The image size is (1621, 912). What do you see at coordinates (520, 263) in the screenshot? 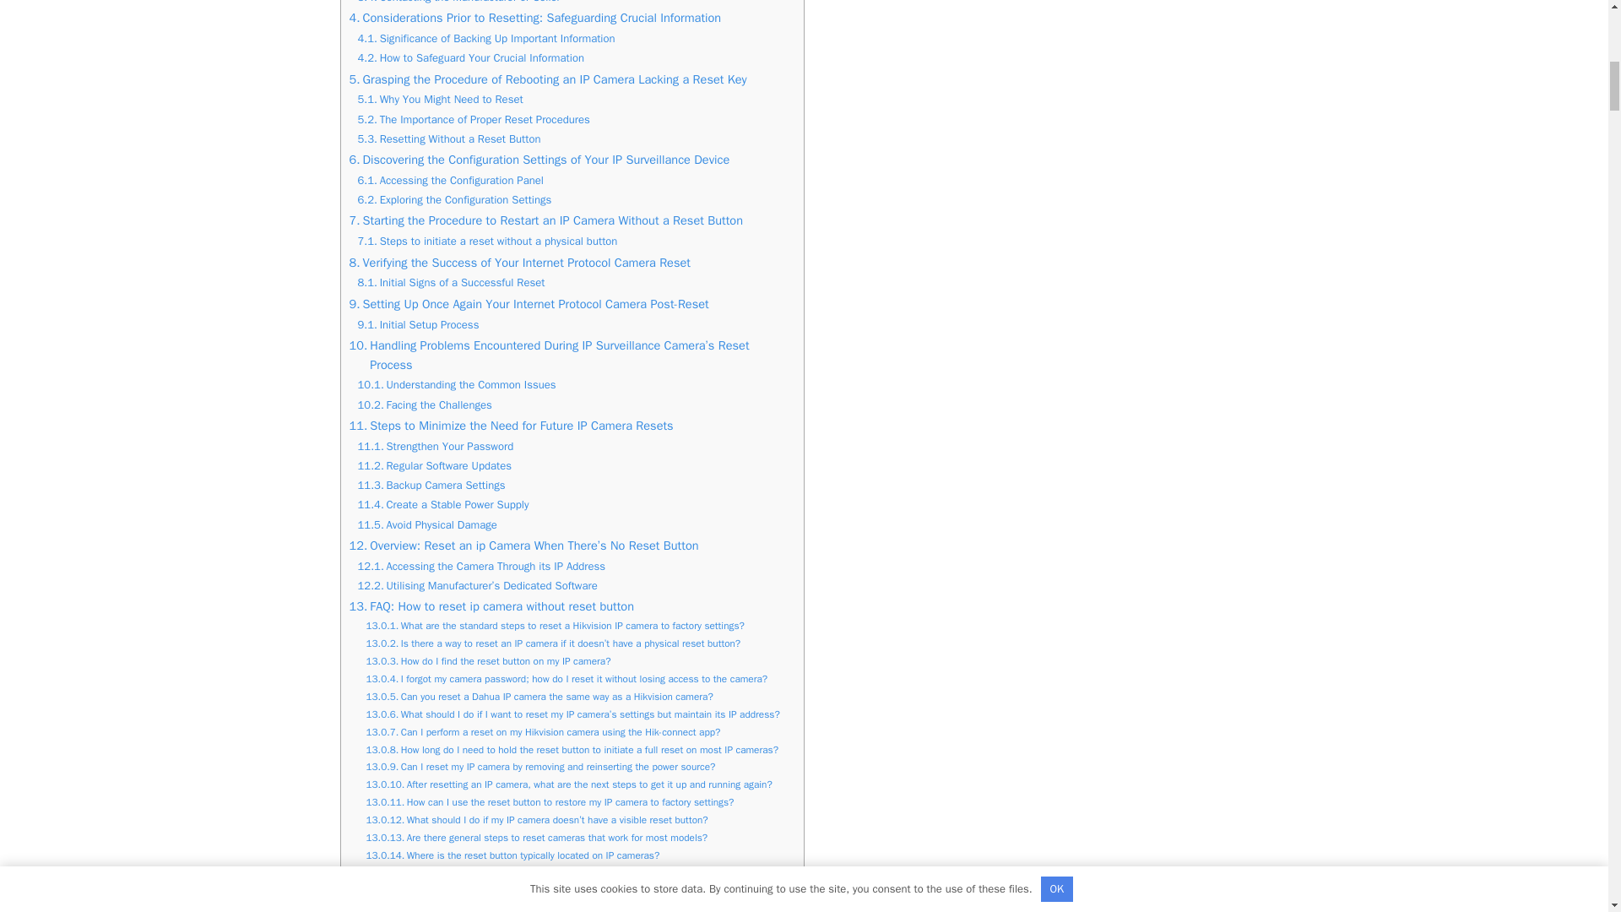
I see `Verifying the Success of Your Internet Protocol Camera Reset` at bounding box center [520, 263].